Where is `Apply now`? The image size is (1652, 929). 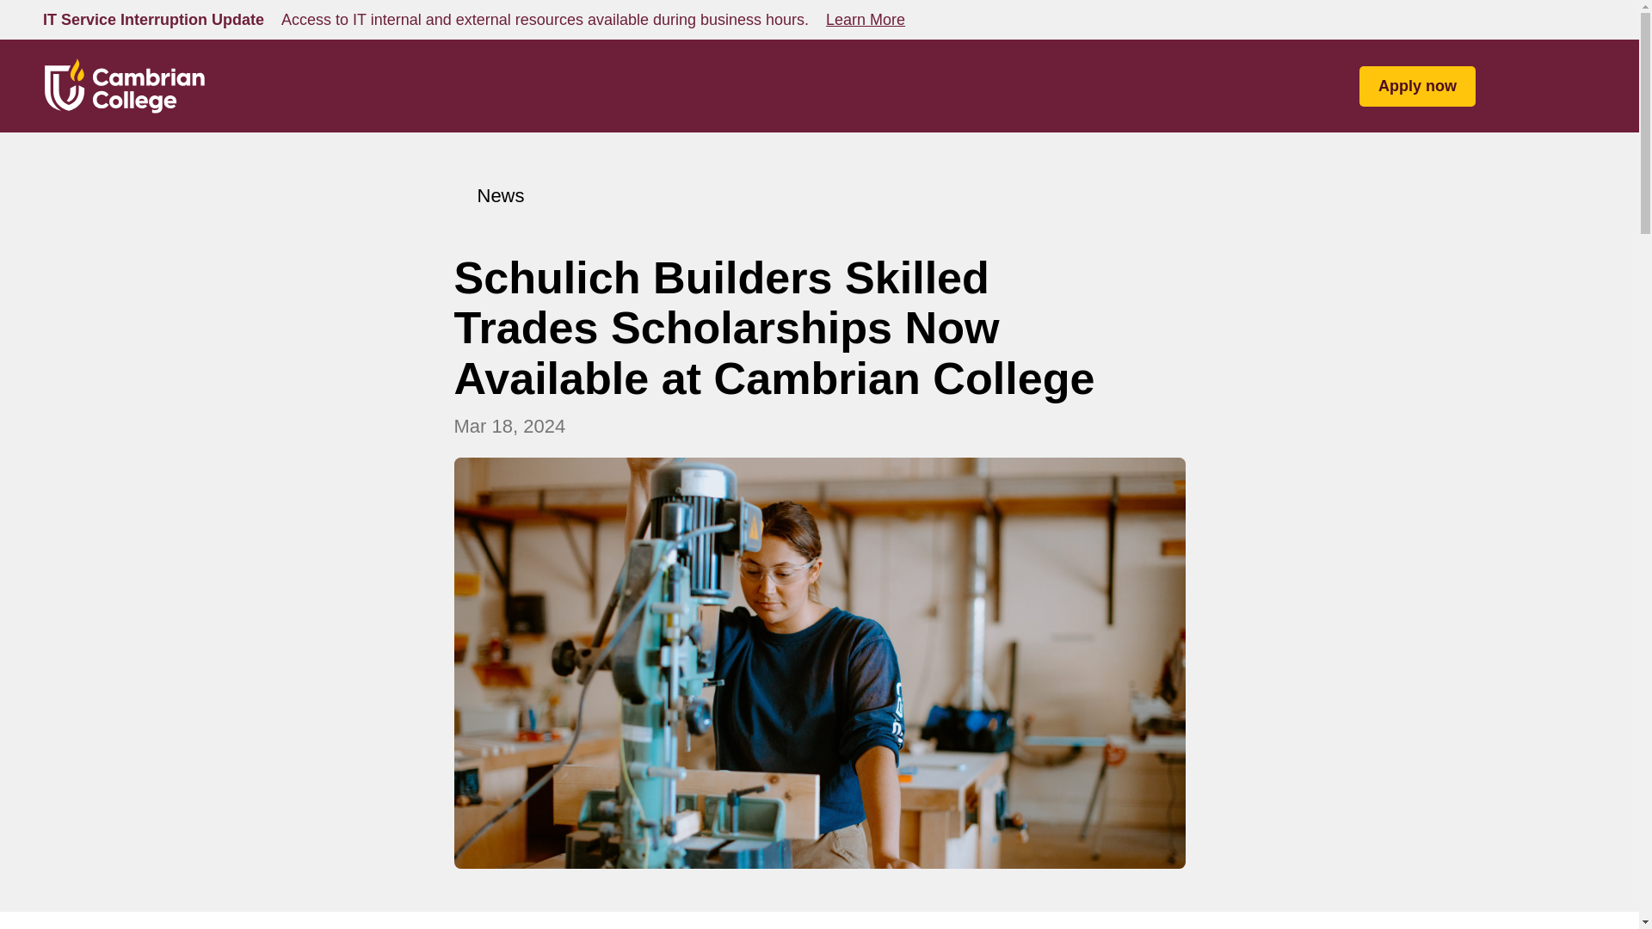
Apply now is located at coordinates (1417, 85).